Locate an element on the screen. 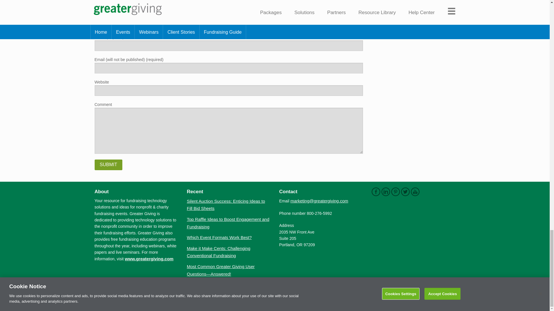 The width and height of the screenshot is (554, 311). Submit is located at coordinates (108, 165).